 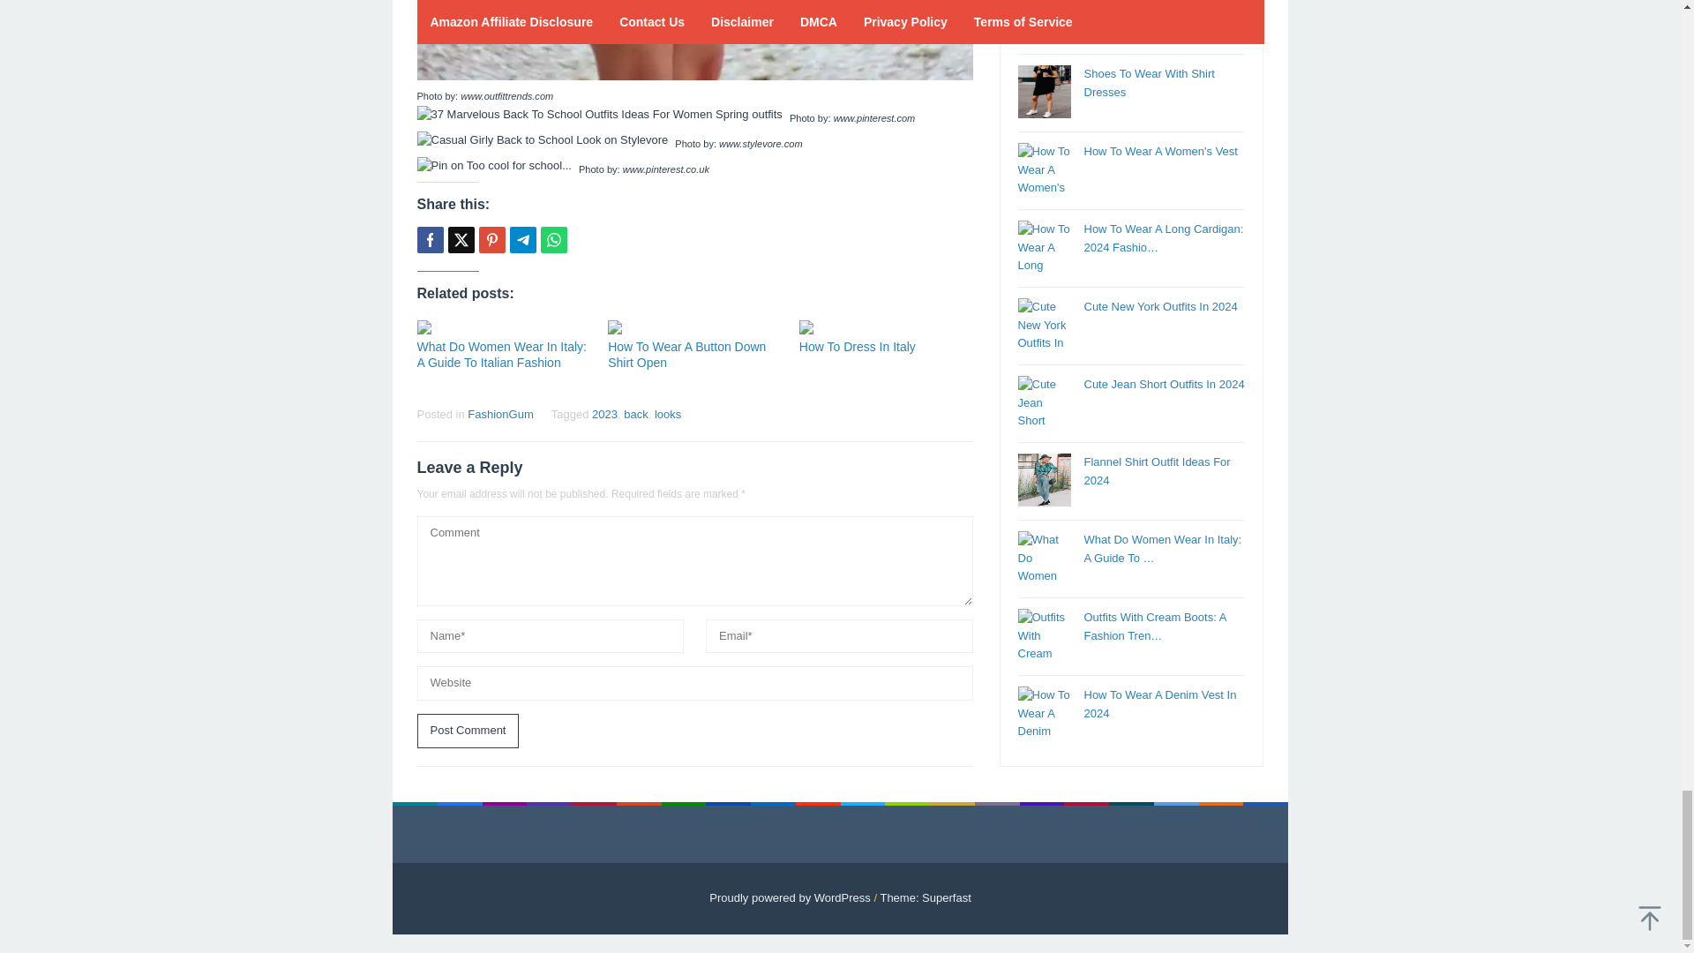 I want to click on looks, so click(x=667, y=415).